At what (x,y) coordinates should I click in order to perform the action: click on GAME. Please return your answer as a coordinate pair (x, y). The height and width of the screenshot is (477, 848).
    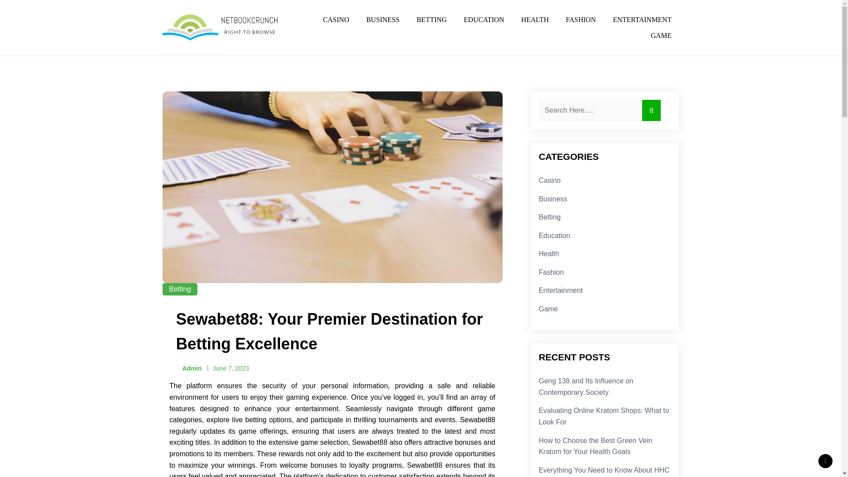
    Looking at the image, I should click on (661, 35).